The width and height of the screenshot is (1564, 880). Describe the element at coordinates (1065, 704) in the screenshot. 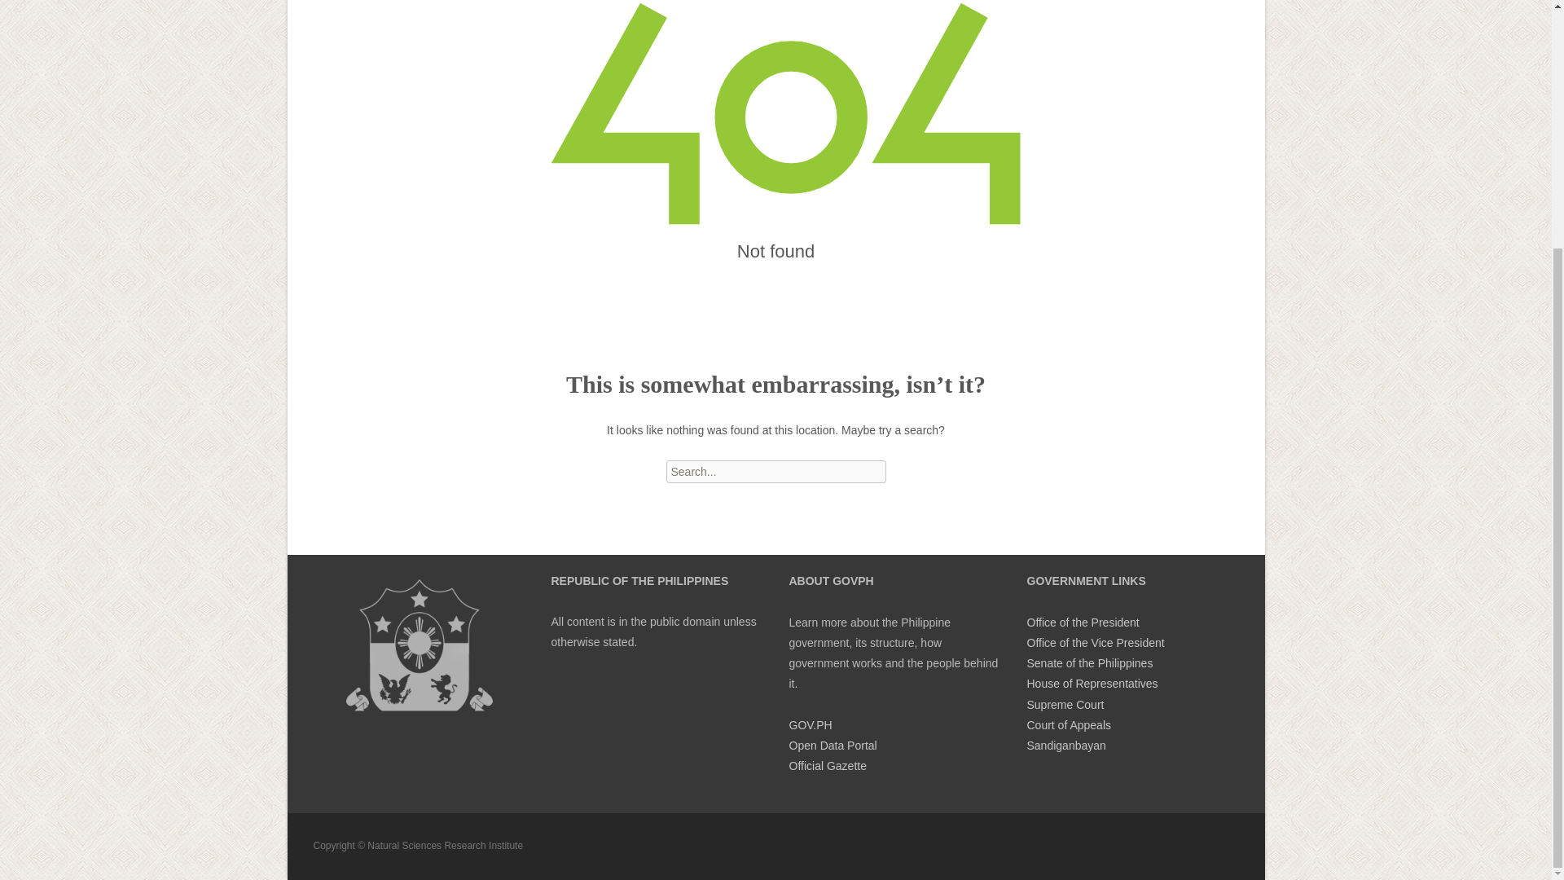

I see `Supreme Court` at that location.